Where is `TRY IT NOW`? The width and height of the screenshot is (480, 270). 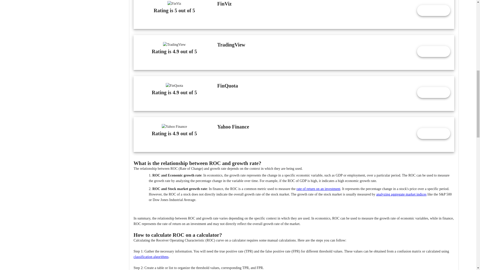 TRY IT NOW is located at coordinates (433, 10).